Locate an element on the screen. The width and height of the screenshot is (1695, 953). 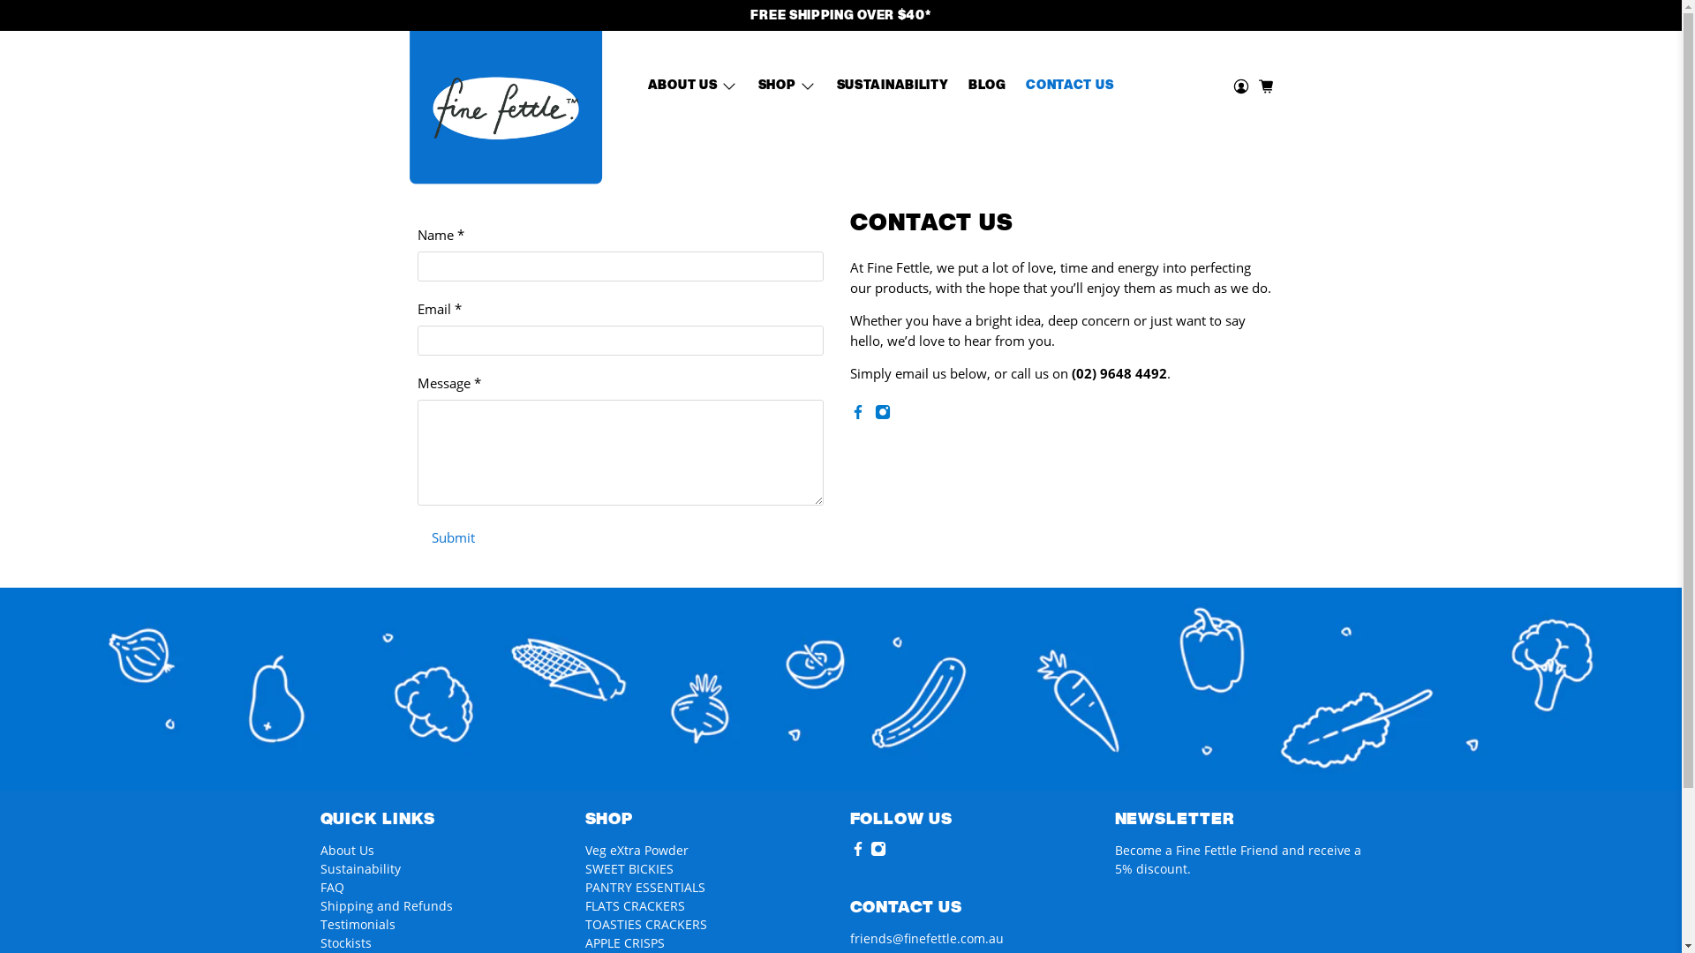
SUSTAINABILITY is located at coordinates (892, 86).